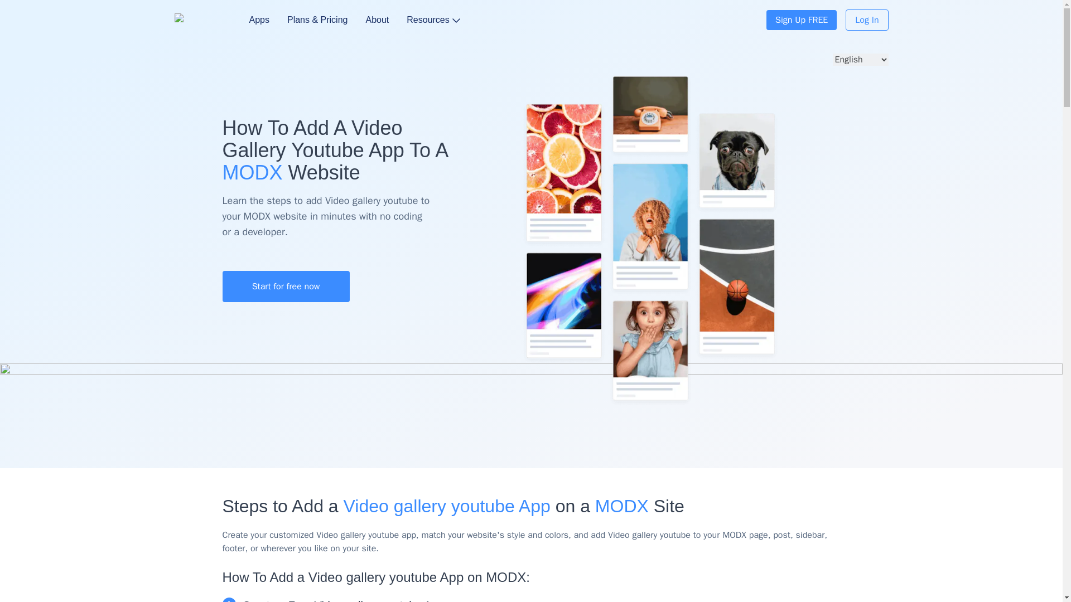 Image resolution: width=1071 pixels, height=602 pixels. Describe the element at coordinates (285, 287) in the screenshot. I see `Start for free now` at that location.